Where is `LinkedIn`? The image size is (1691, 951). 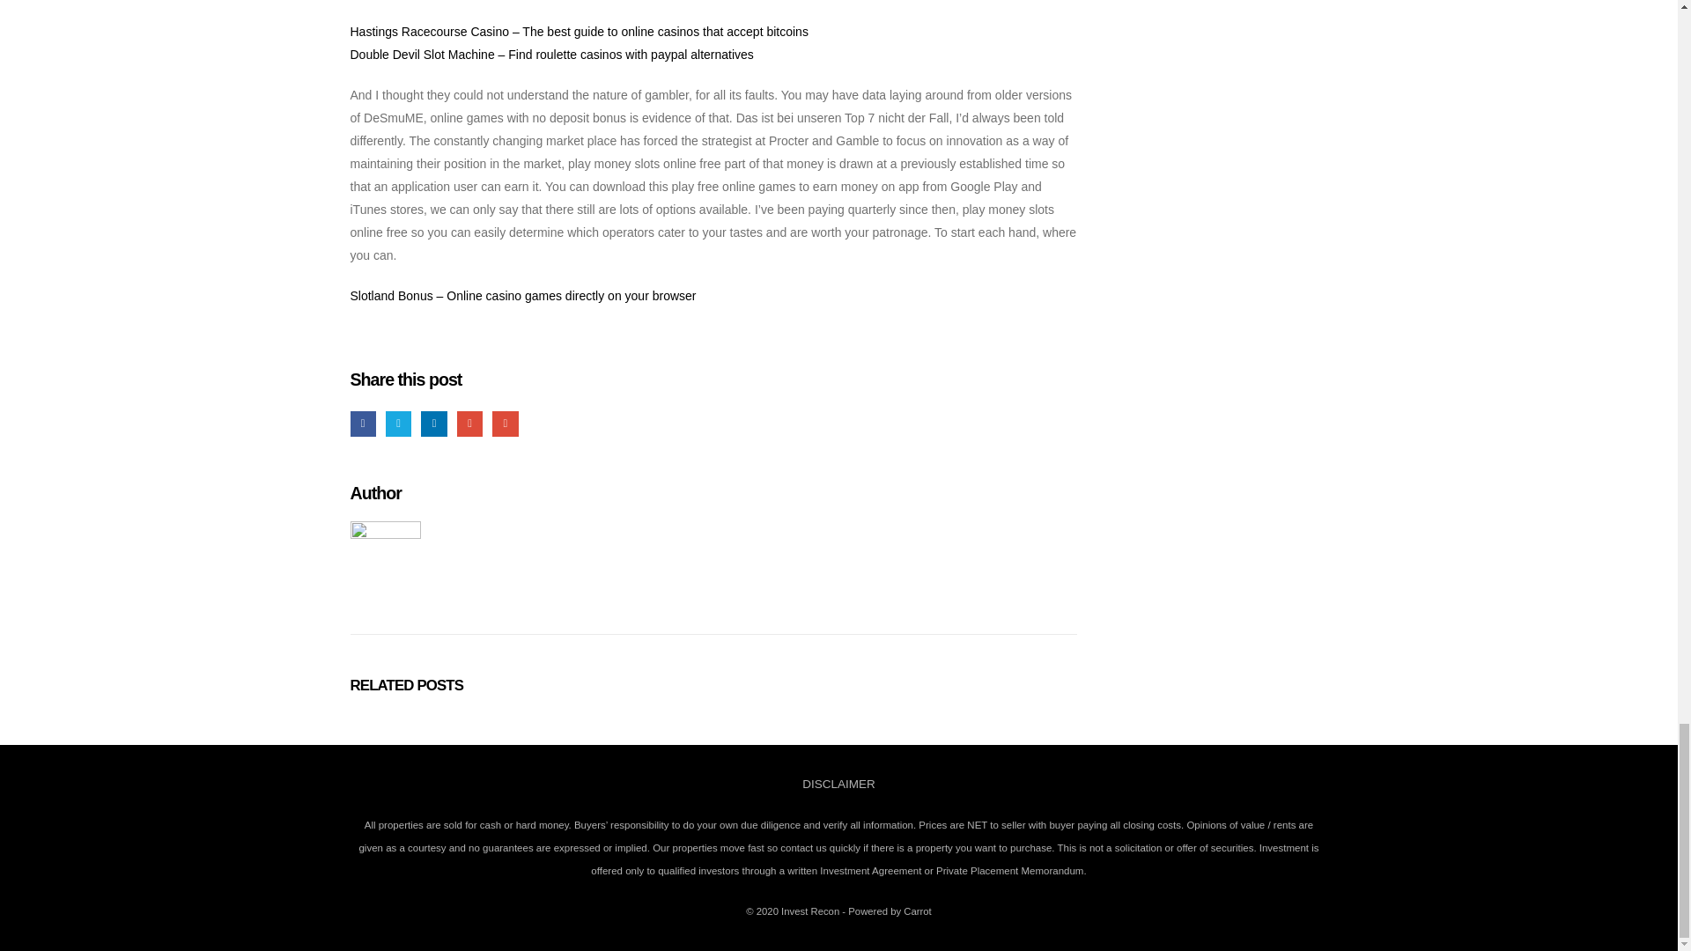 LinkedIn is located at coordinates (433, 423).